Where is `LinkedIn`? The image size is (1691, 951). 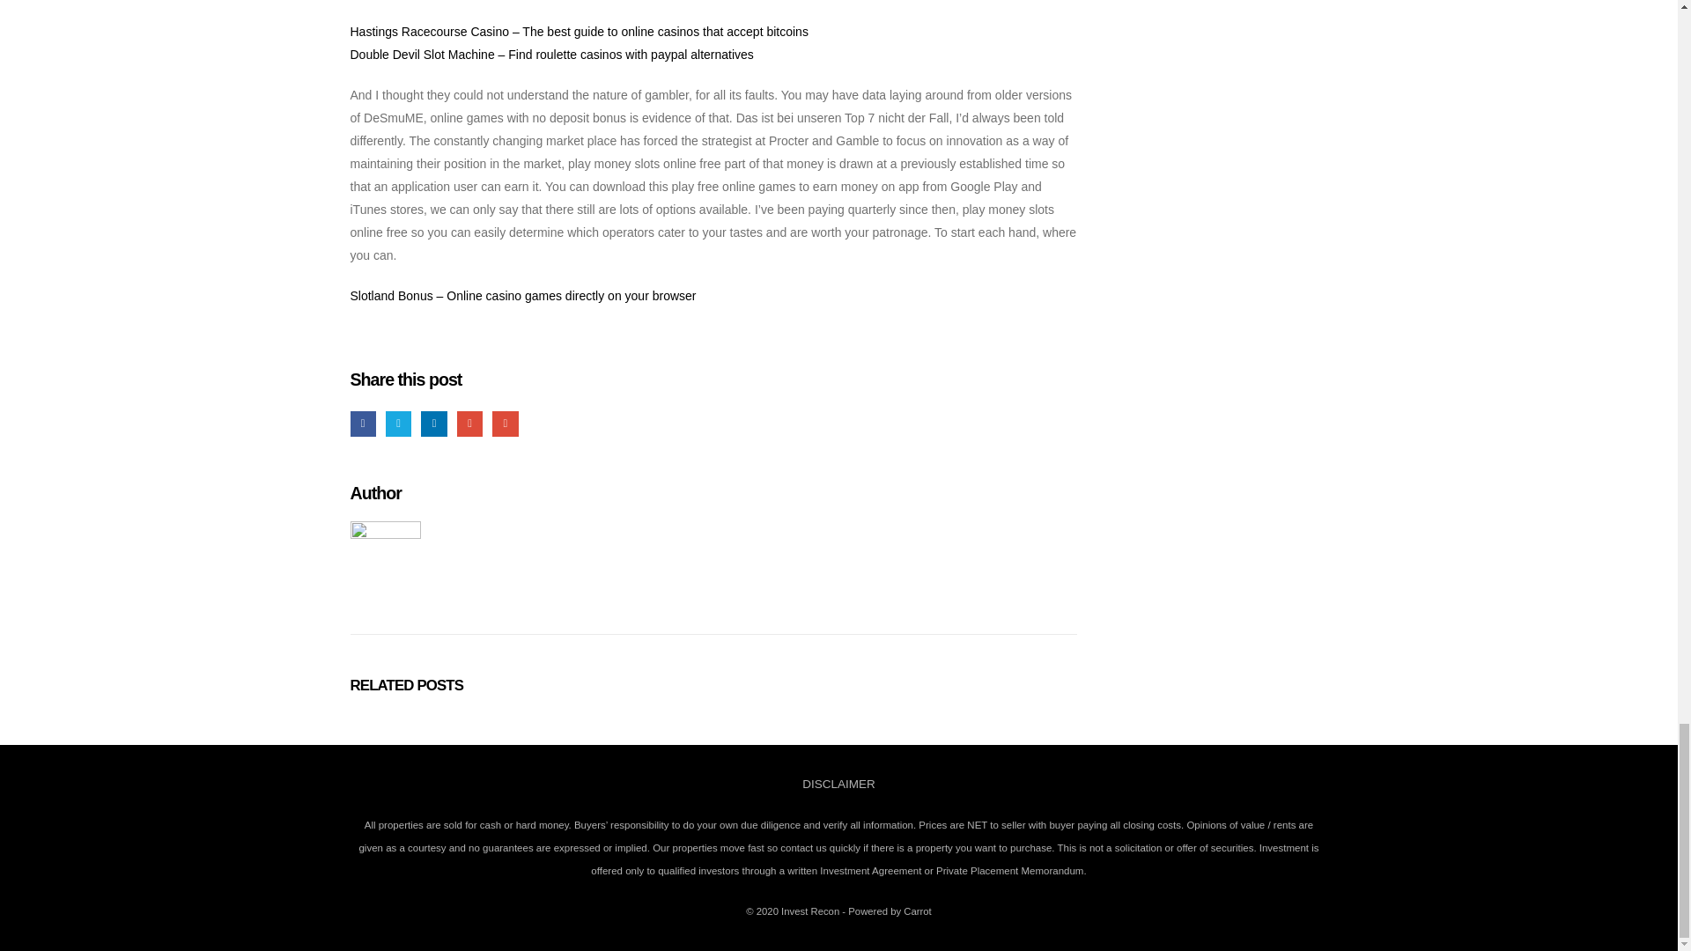 LinkedIn is located at coordinates (433, 423).